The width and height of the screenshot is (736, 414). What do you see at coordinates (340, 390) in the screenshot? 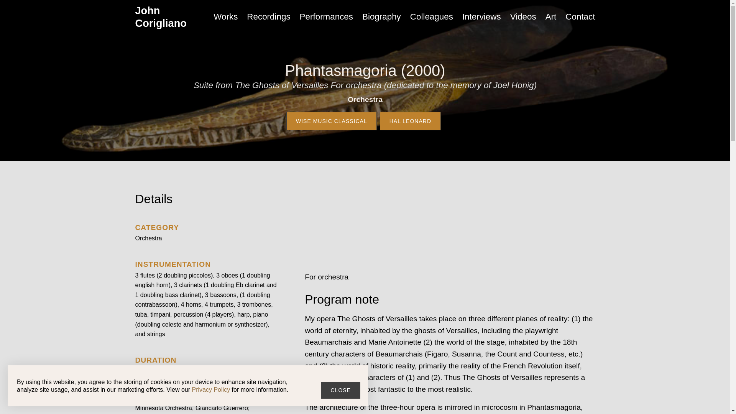
I see `CLOSE` at bounding box center [340, 390].